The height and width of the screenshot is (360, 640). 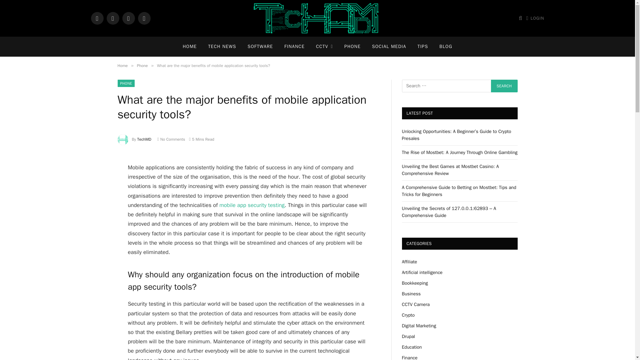 I want to click on Search, so click(x=504, y=86).